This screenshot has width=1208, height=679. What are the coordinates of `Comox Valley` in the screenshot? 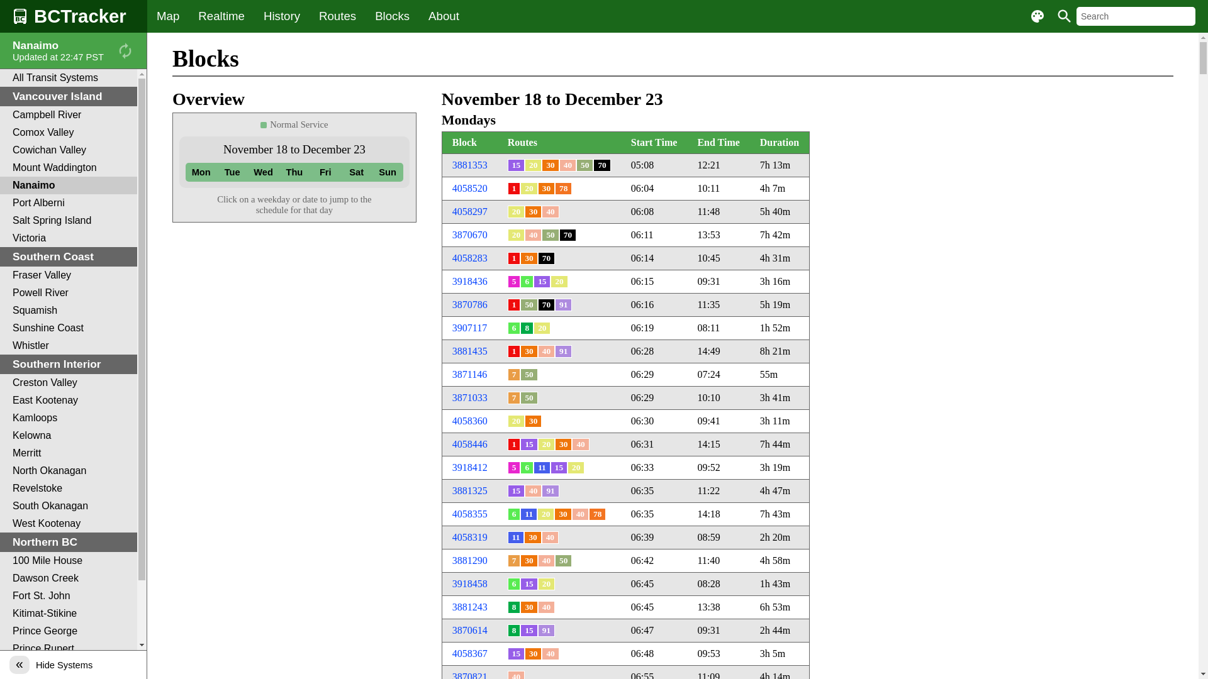 It's located at (69, 133).